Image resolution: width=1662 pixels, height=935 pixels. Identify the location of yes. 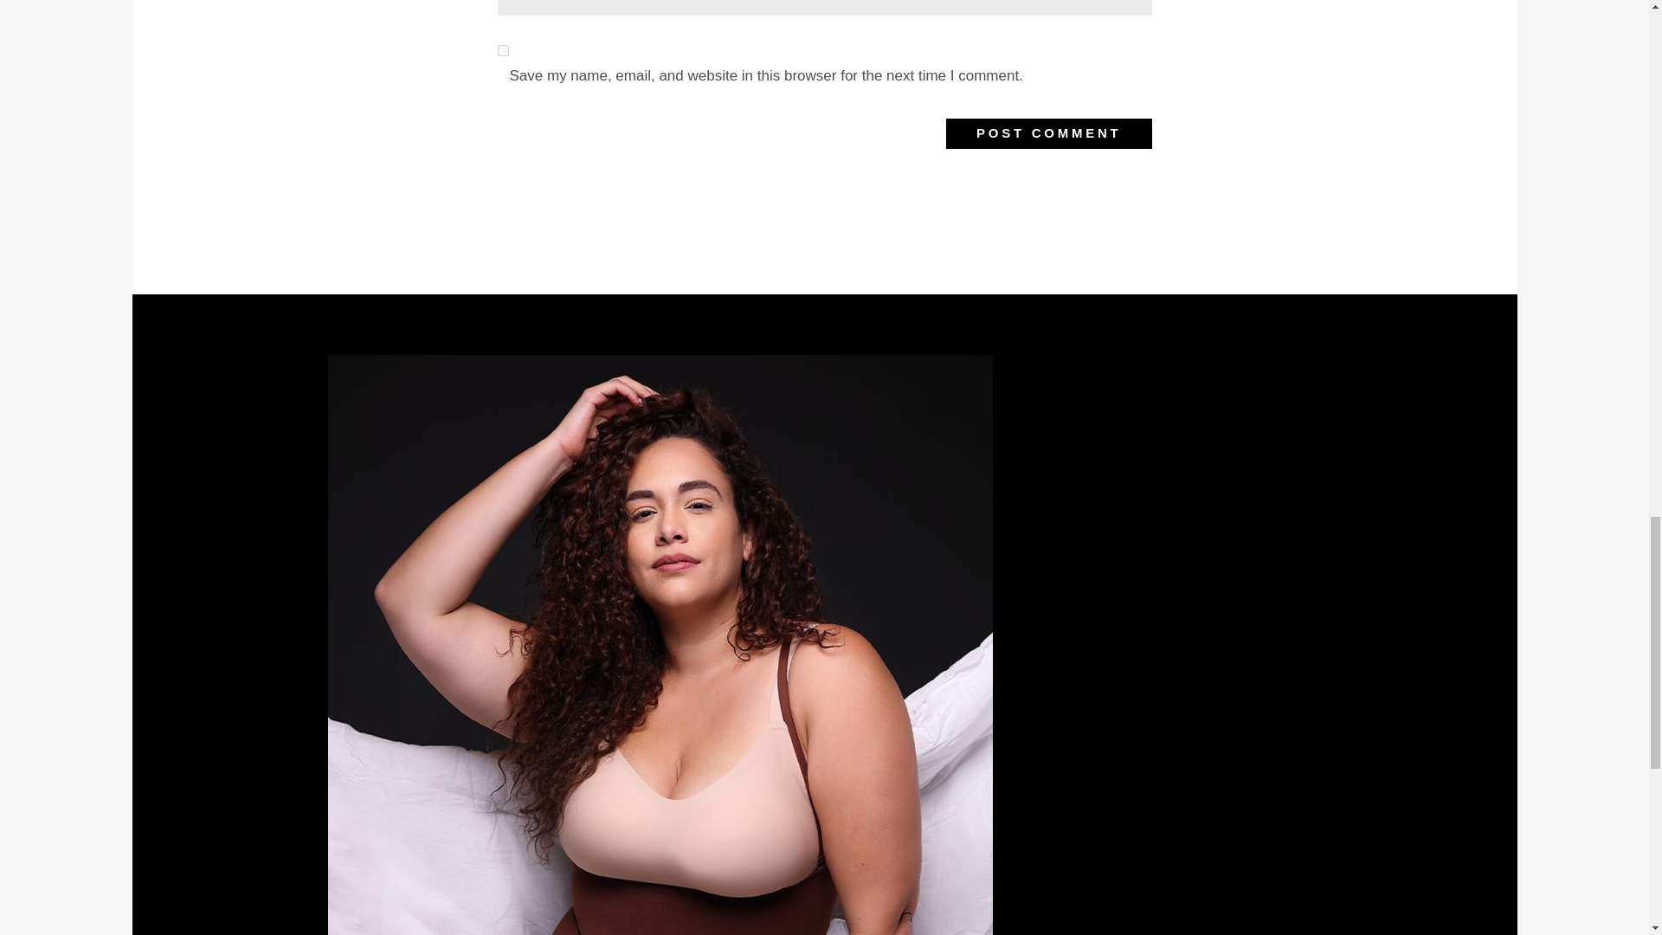
(502, 50).